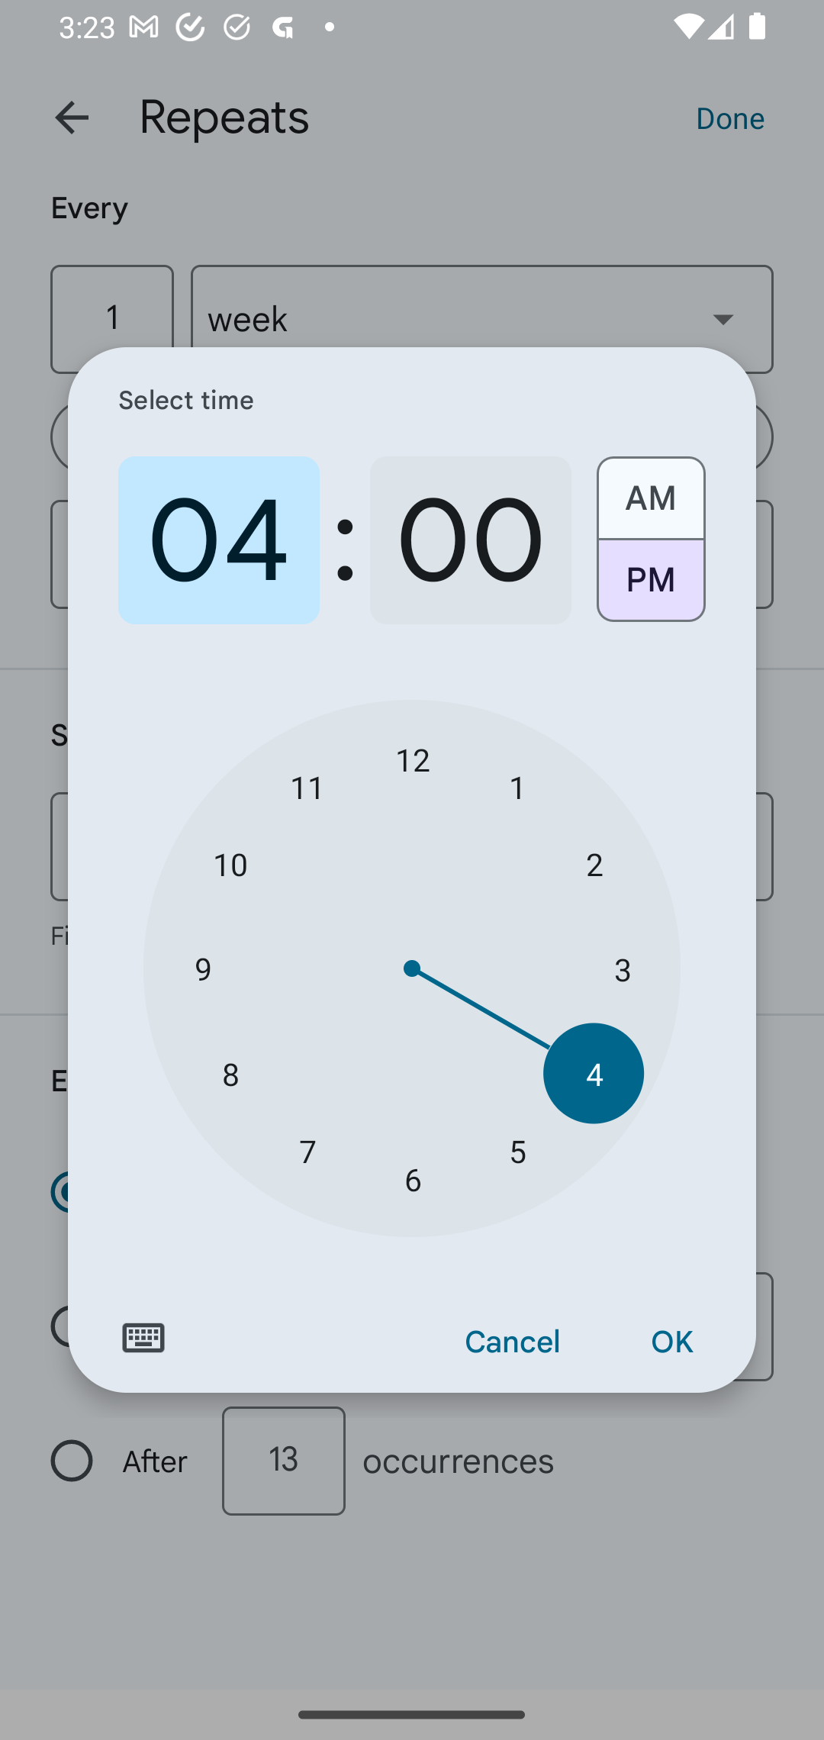  I want to click on PM, so click(650, 588).